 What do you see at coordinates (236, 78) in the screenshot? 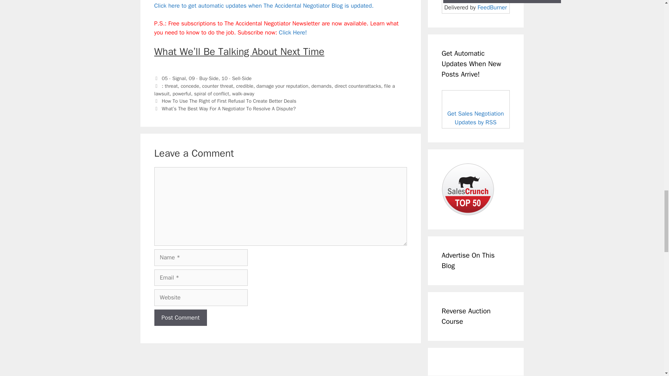
I see `10 - Sell-Side` at bounding box center [236, 78].